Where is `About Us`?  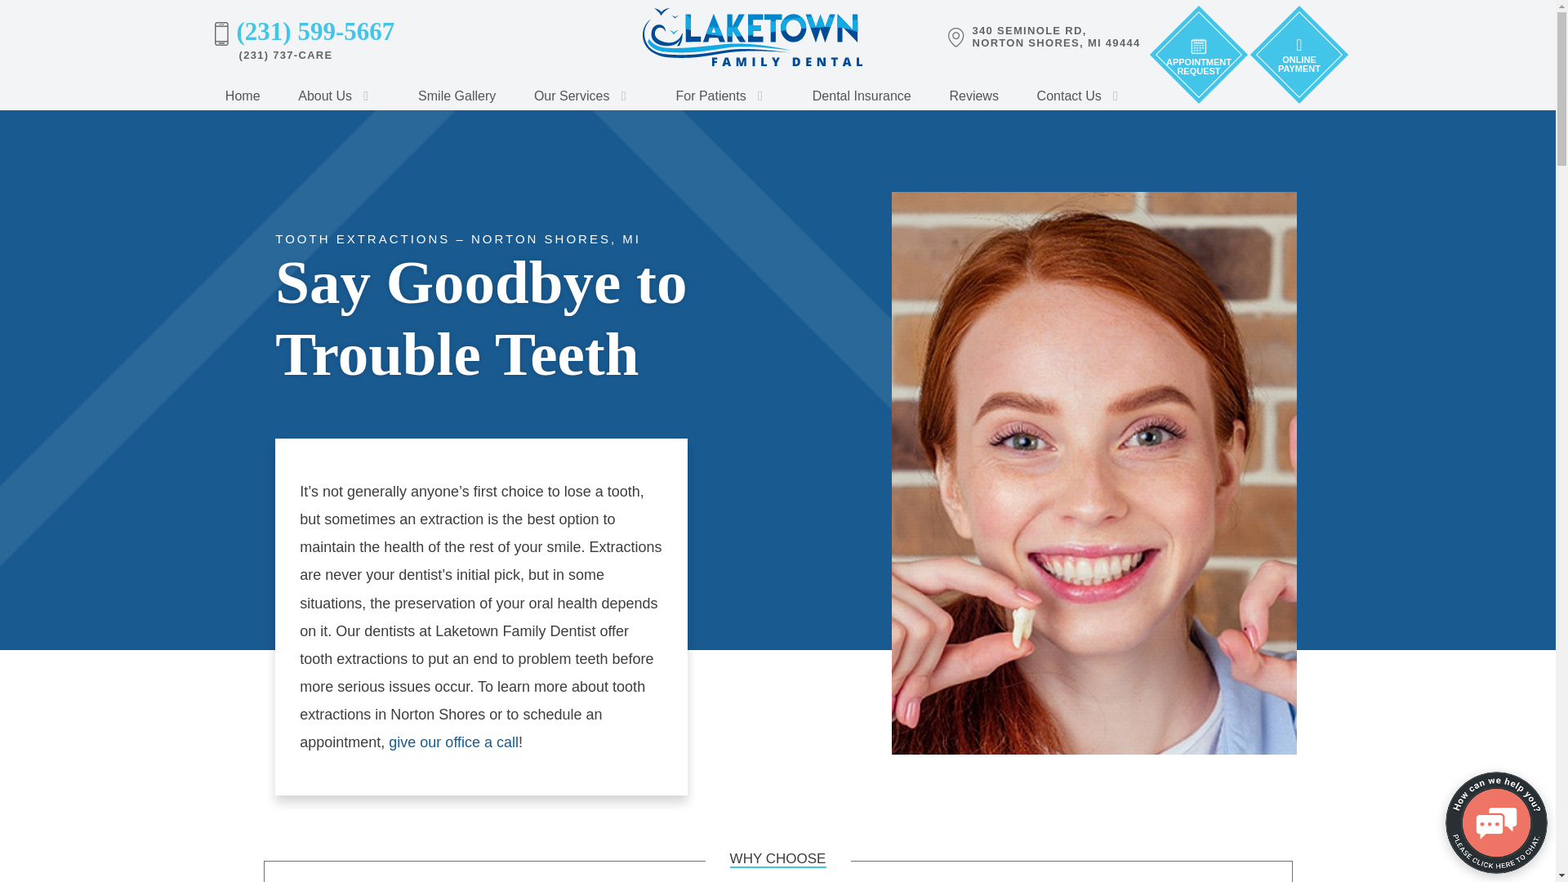
About Us is located at coordinates (586, 96).